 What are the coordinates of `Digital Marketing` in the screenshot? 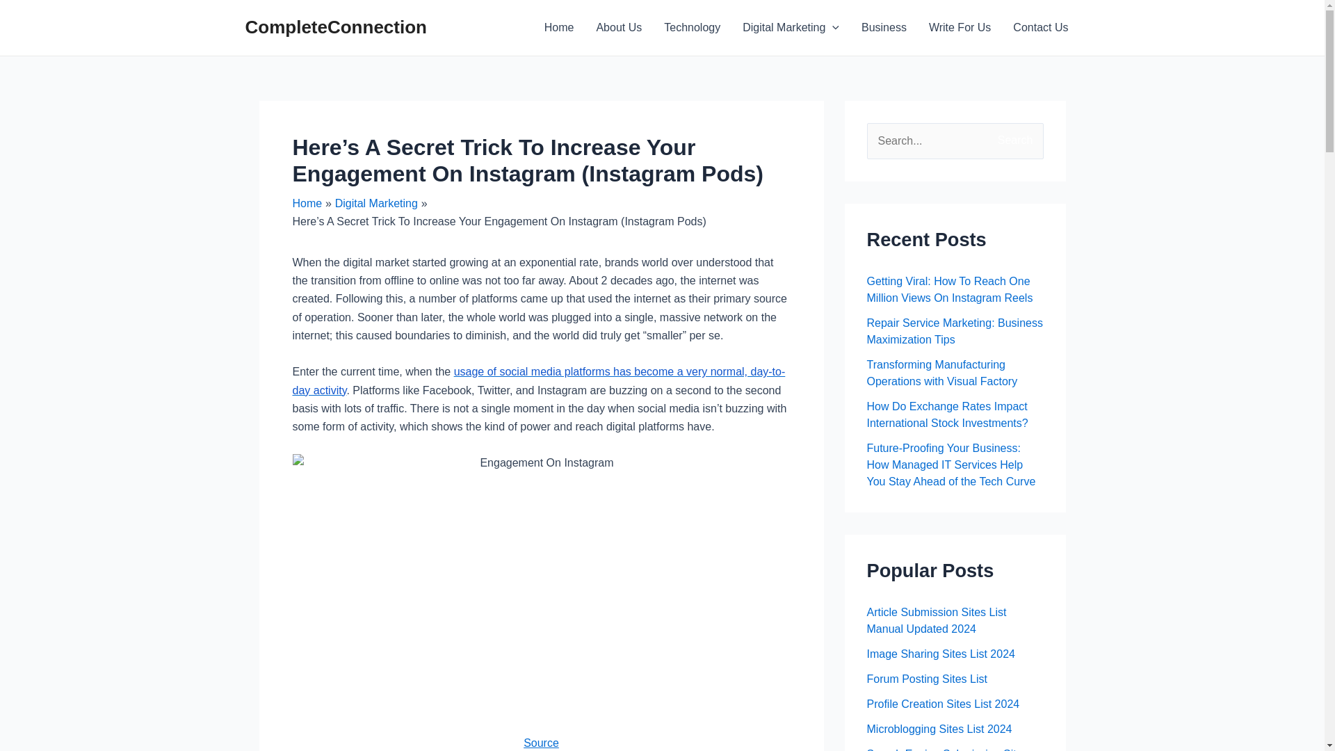 It's located at (375, 203).